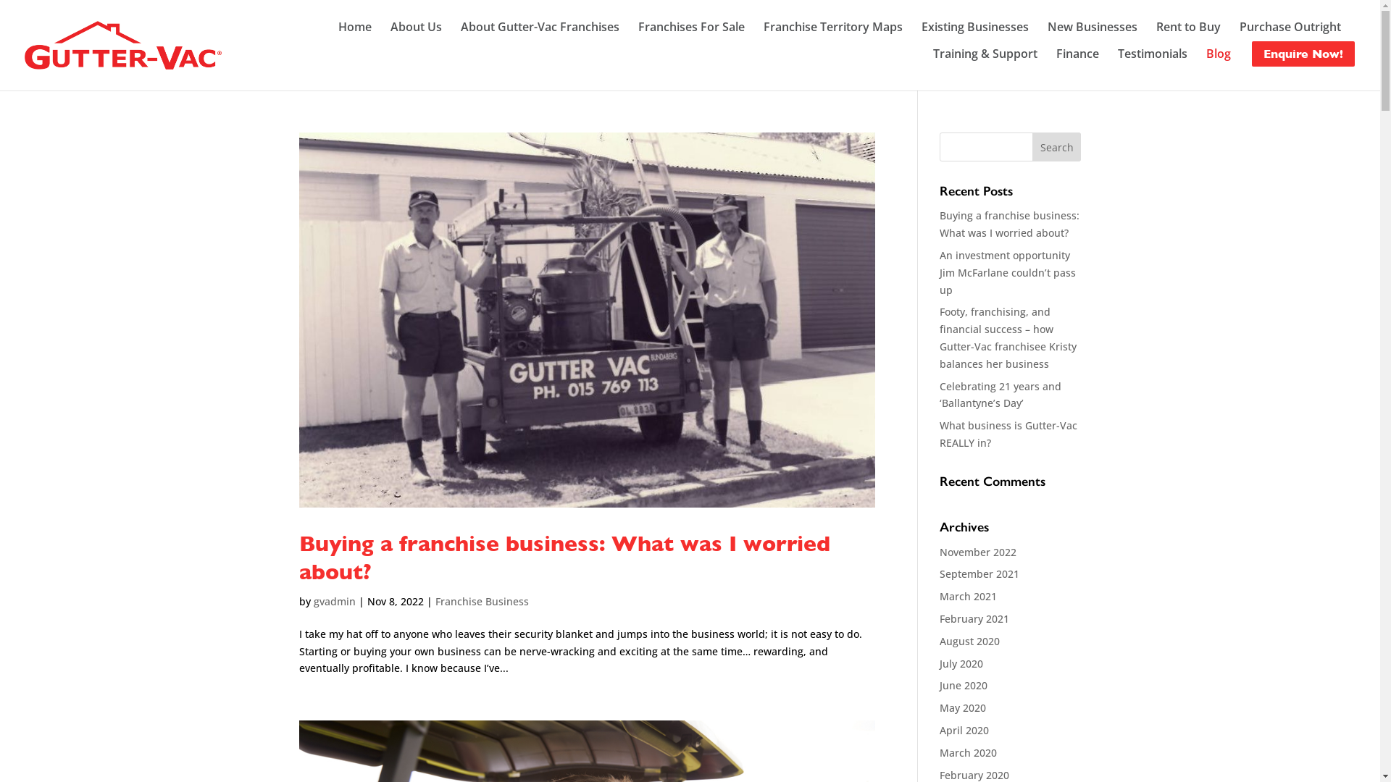  What do you see at coordinates (416, 30) in the screenshot?
I see `About Us` at bounding box center [416, 30].